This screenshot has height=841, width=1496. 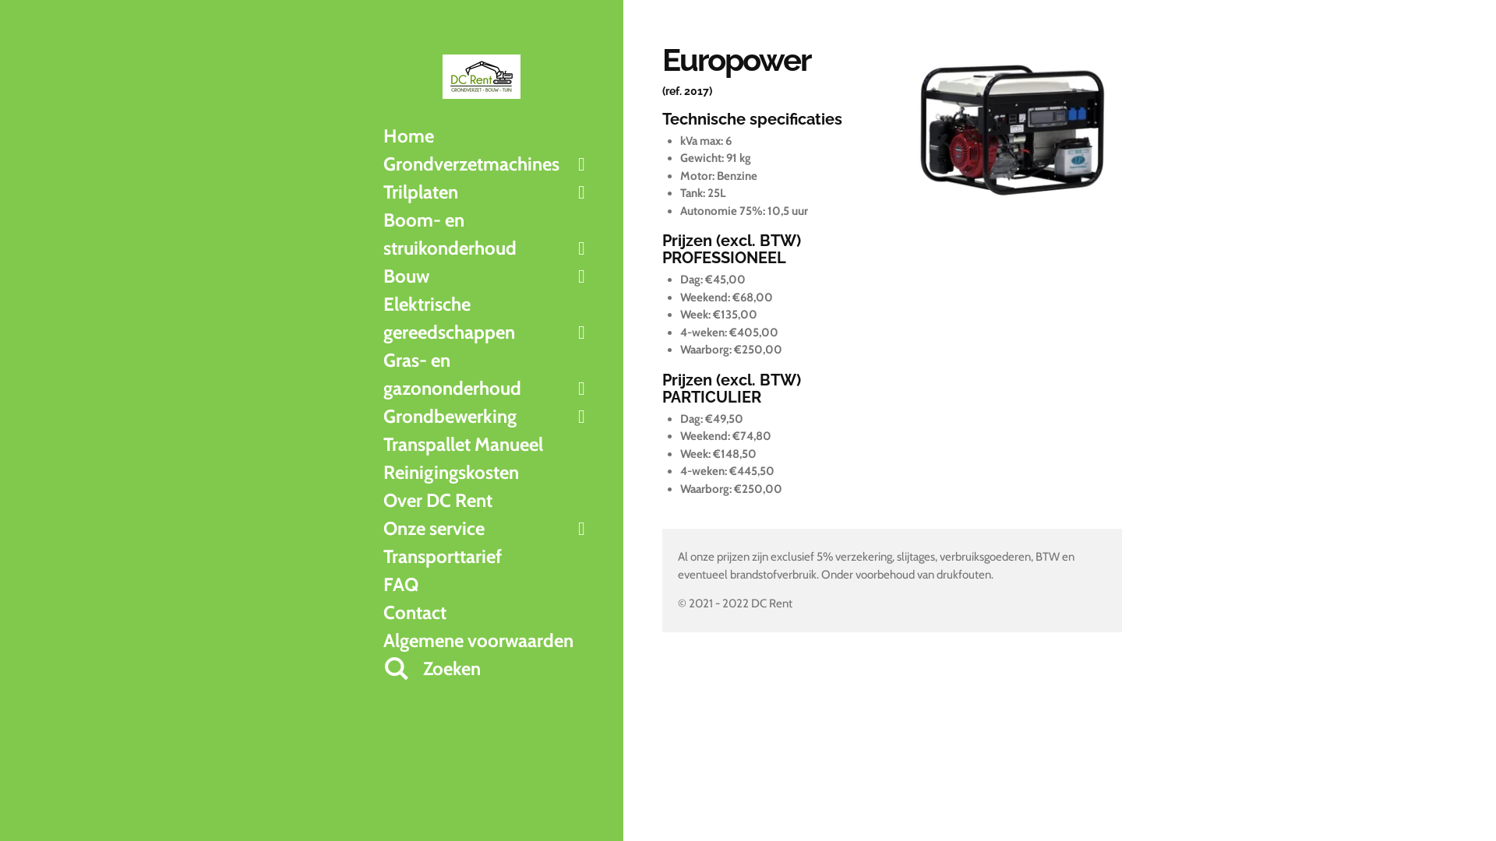 What do you see at coordinates (487, 557) in the screenshot?
I see `Transporttarief` at bounding box center [487, 557].